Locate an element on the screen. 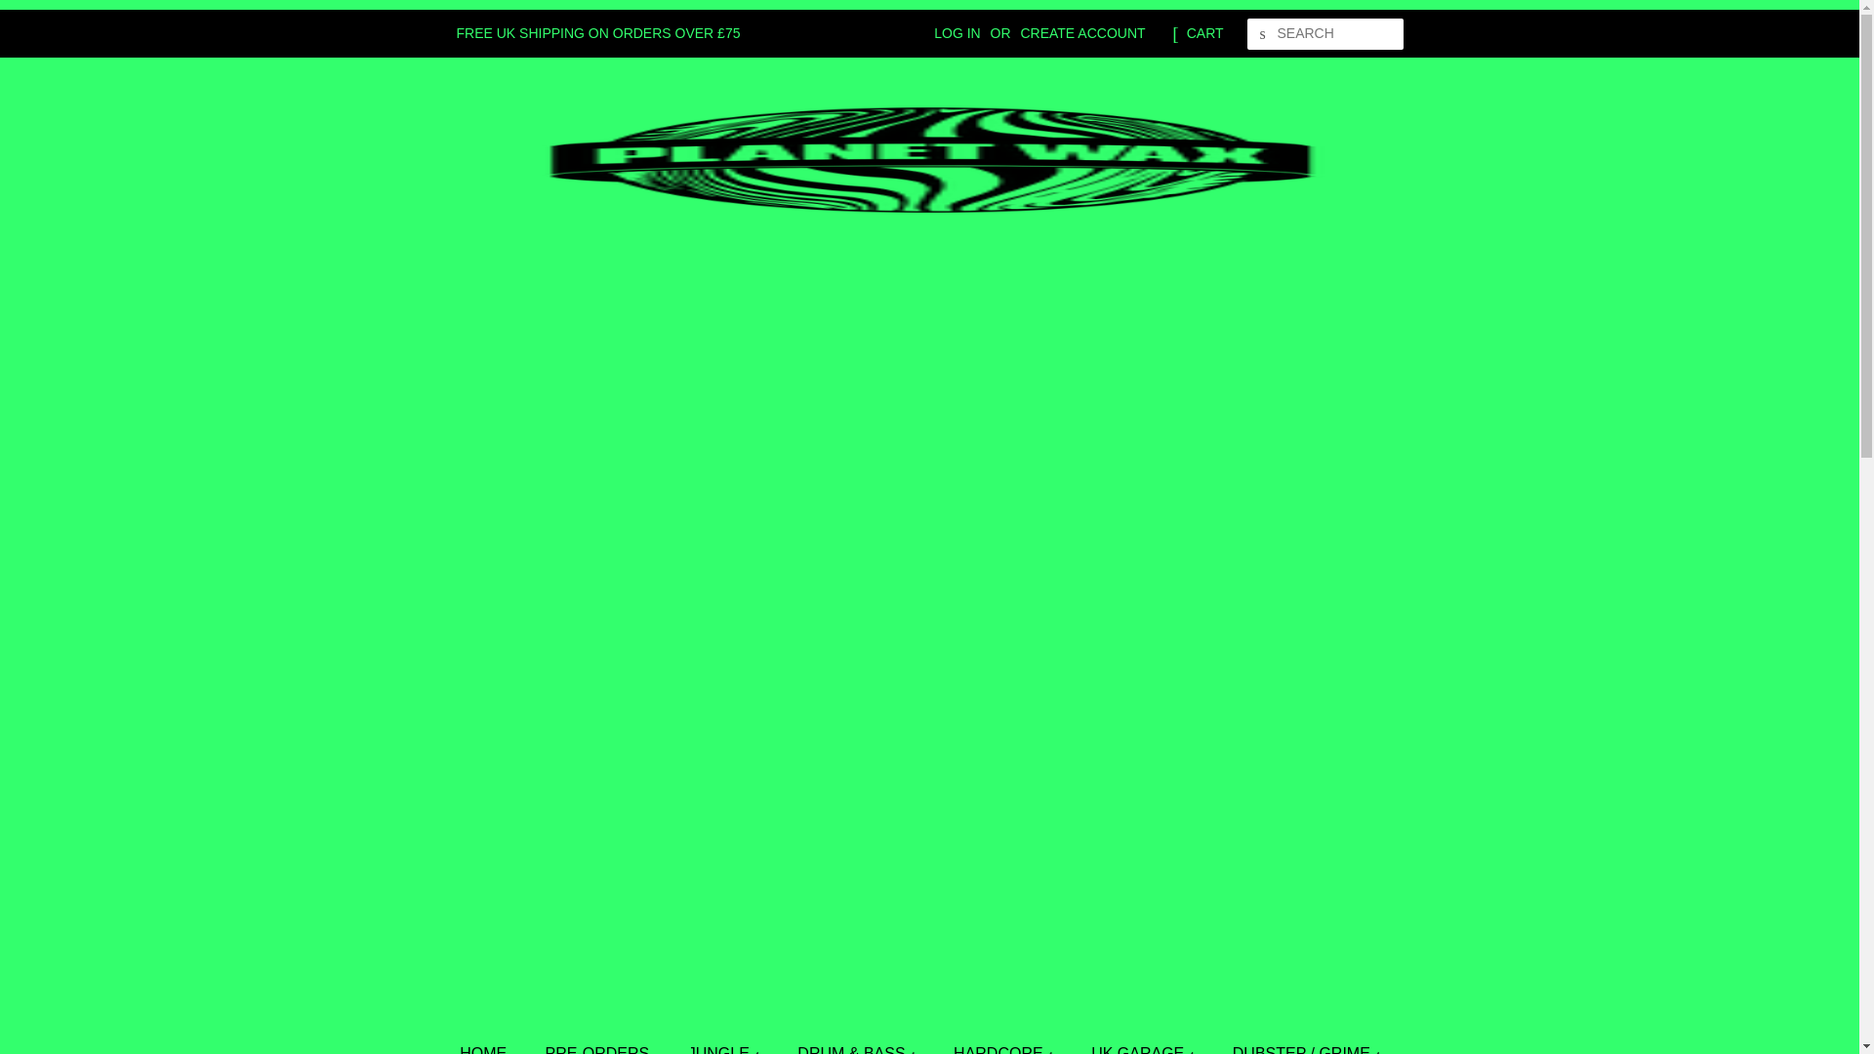 The height and width of the screenshot is (1054, 1874). SEARCH is located at coordinates (1263, 34).